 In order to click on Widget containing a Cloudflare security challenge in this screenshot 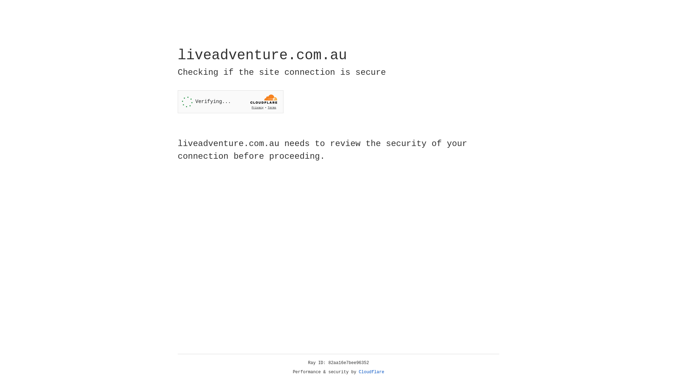, I will do `click(231, 102)`.